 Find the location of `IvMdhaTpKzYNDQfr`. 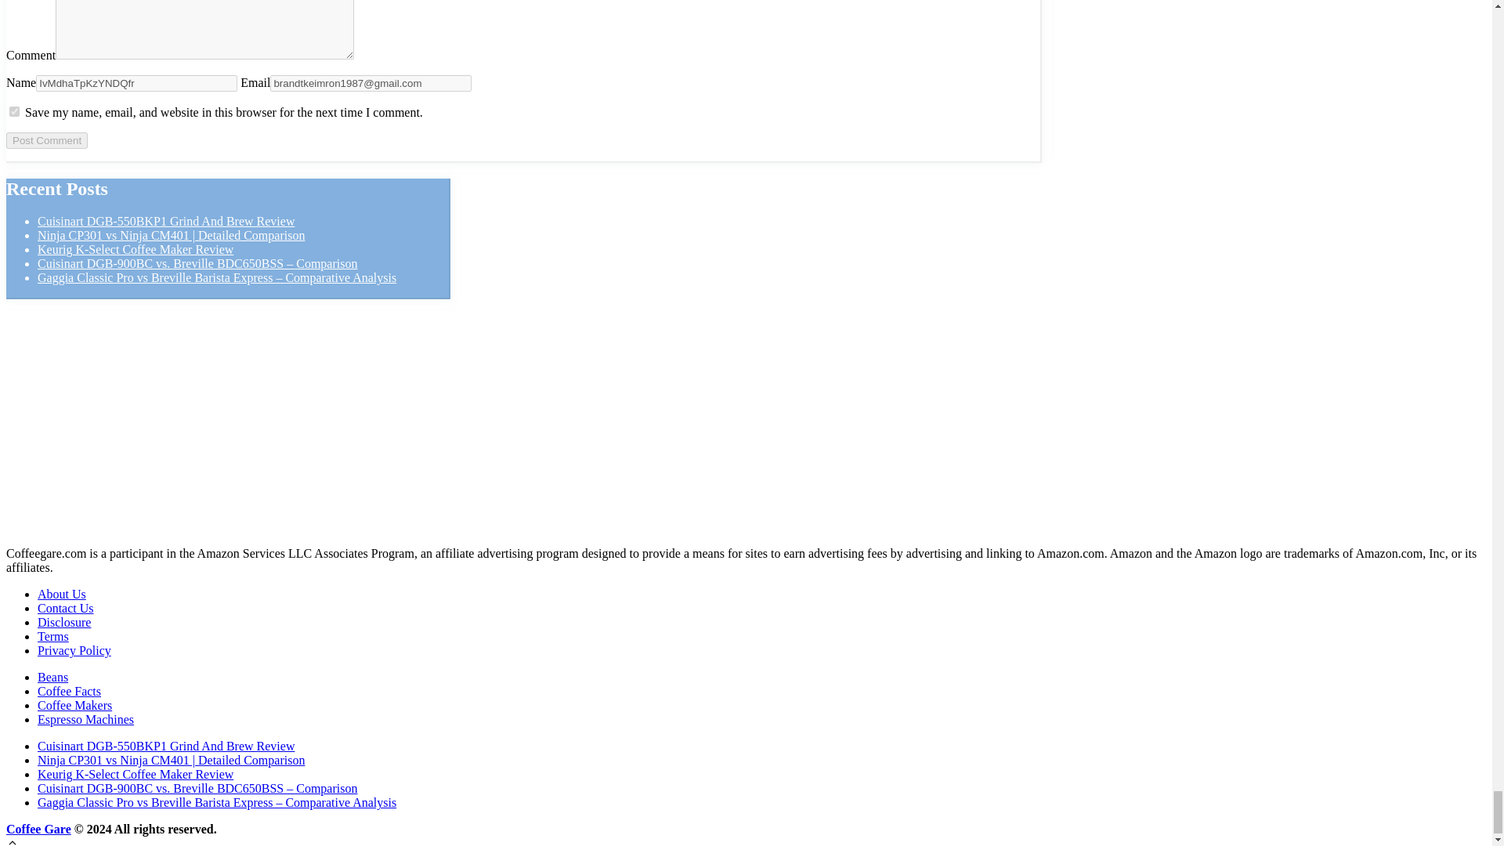

IvMdhaTpKzYNDQfr is located at coordinates (136, 83).